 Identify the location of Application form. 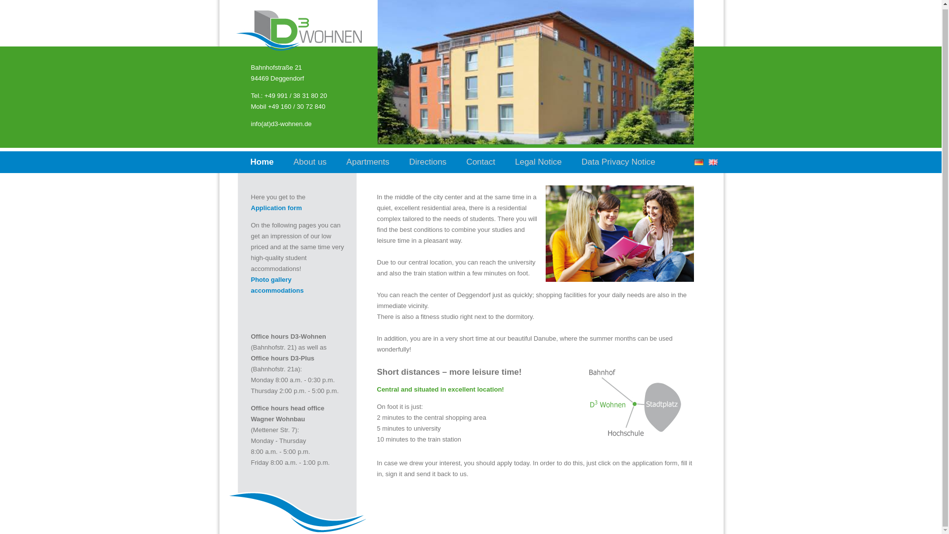
(276, 208).